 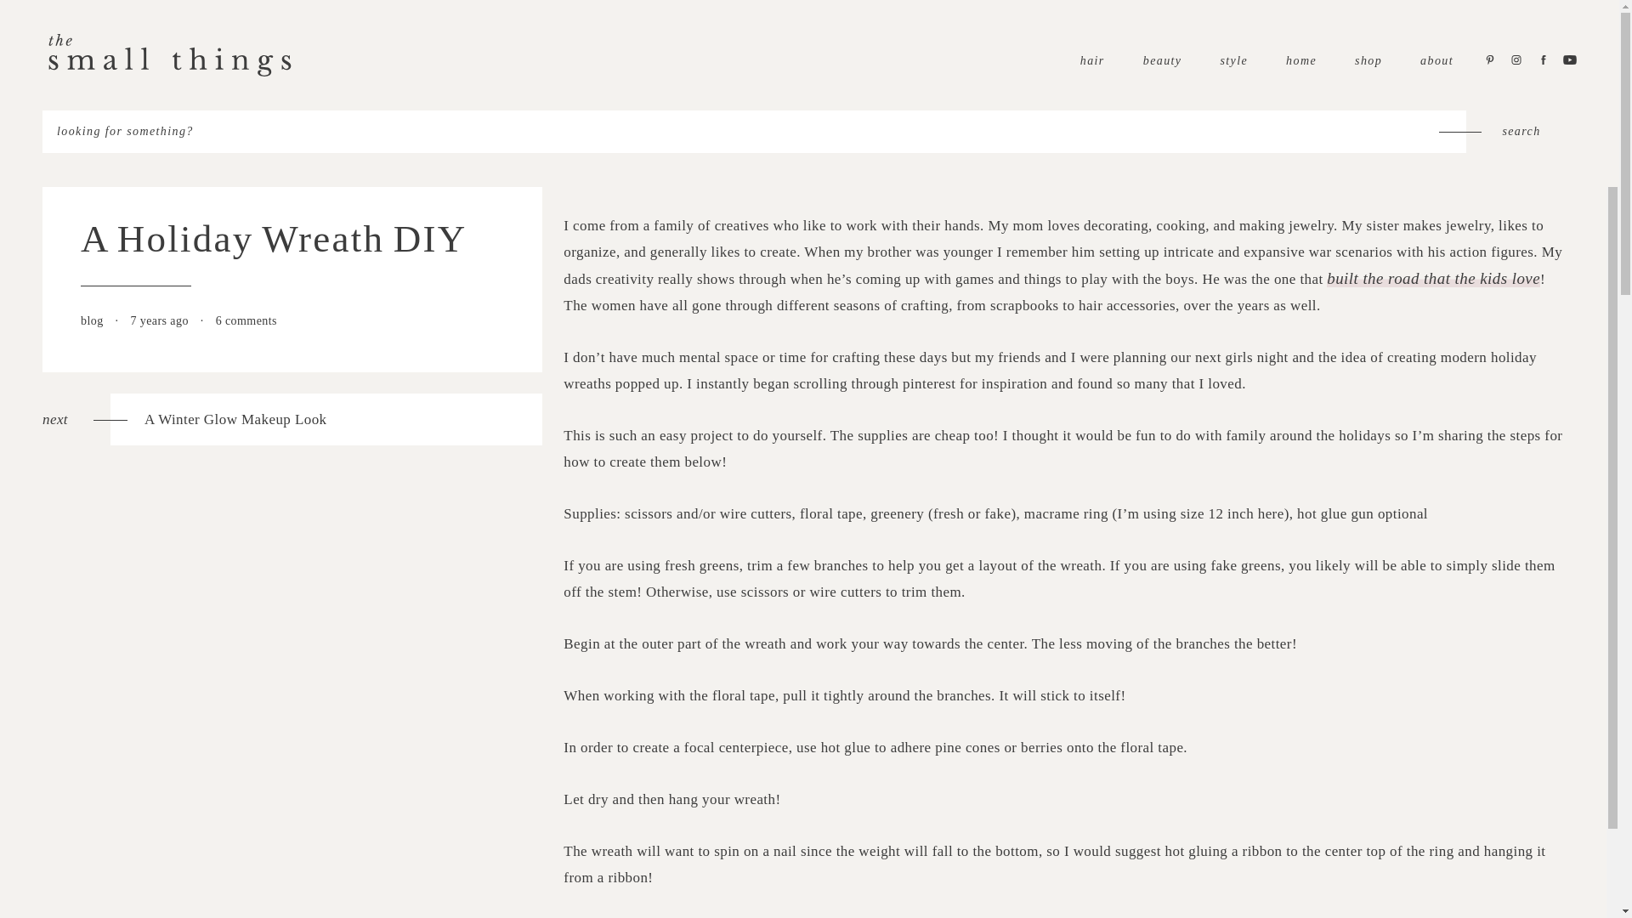 What do you see at coordinates (1433, 279) in the screenshot?
I see `built the road that the kids love` at bounding box center [1433, 279].